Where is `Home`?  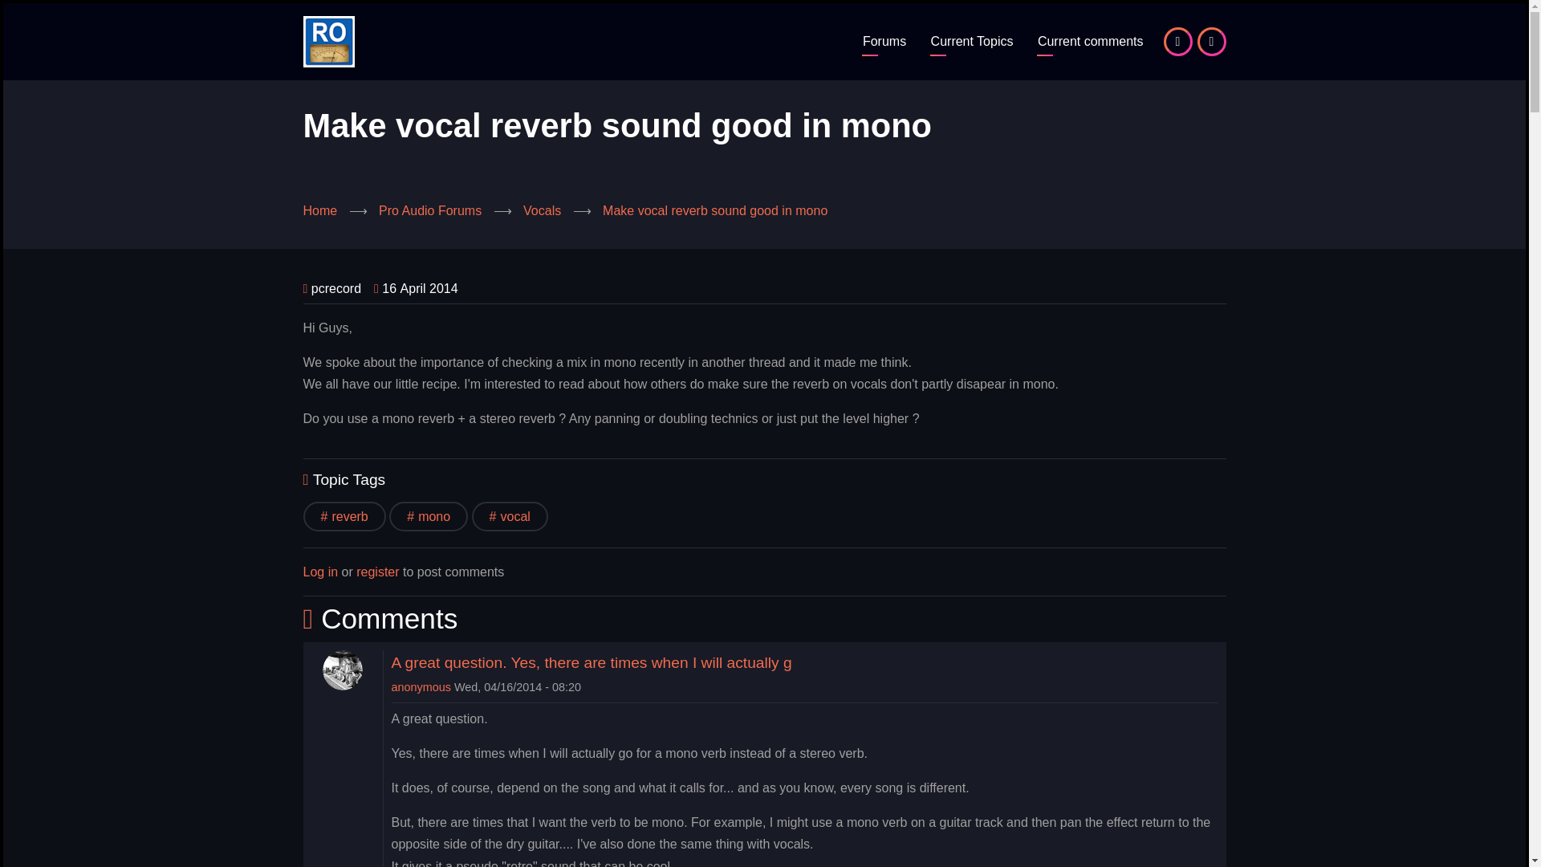 Home is located at coordinates (320, 210).